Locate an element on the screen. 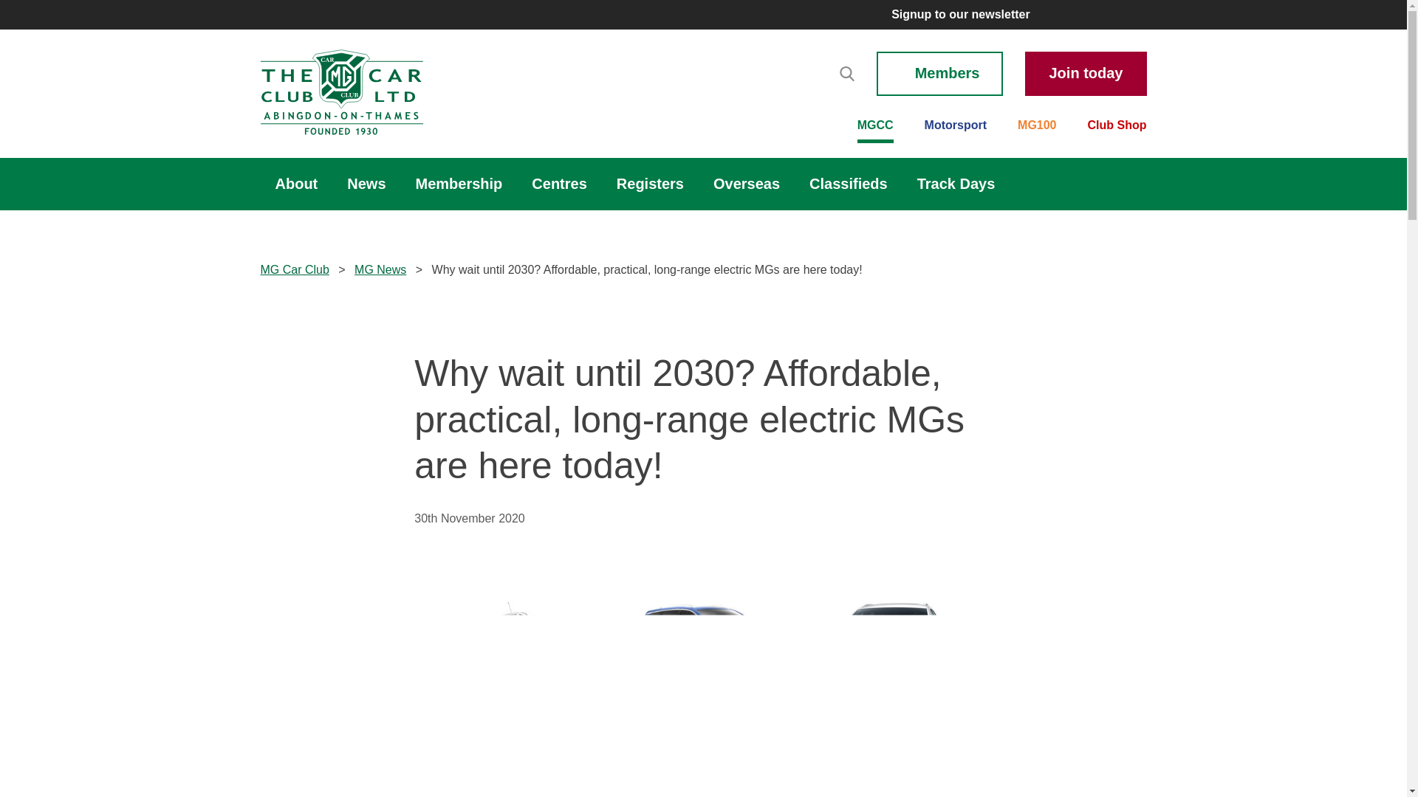  MG Car Club on Twitter is located at coordinates (1052, 15).